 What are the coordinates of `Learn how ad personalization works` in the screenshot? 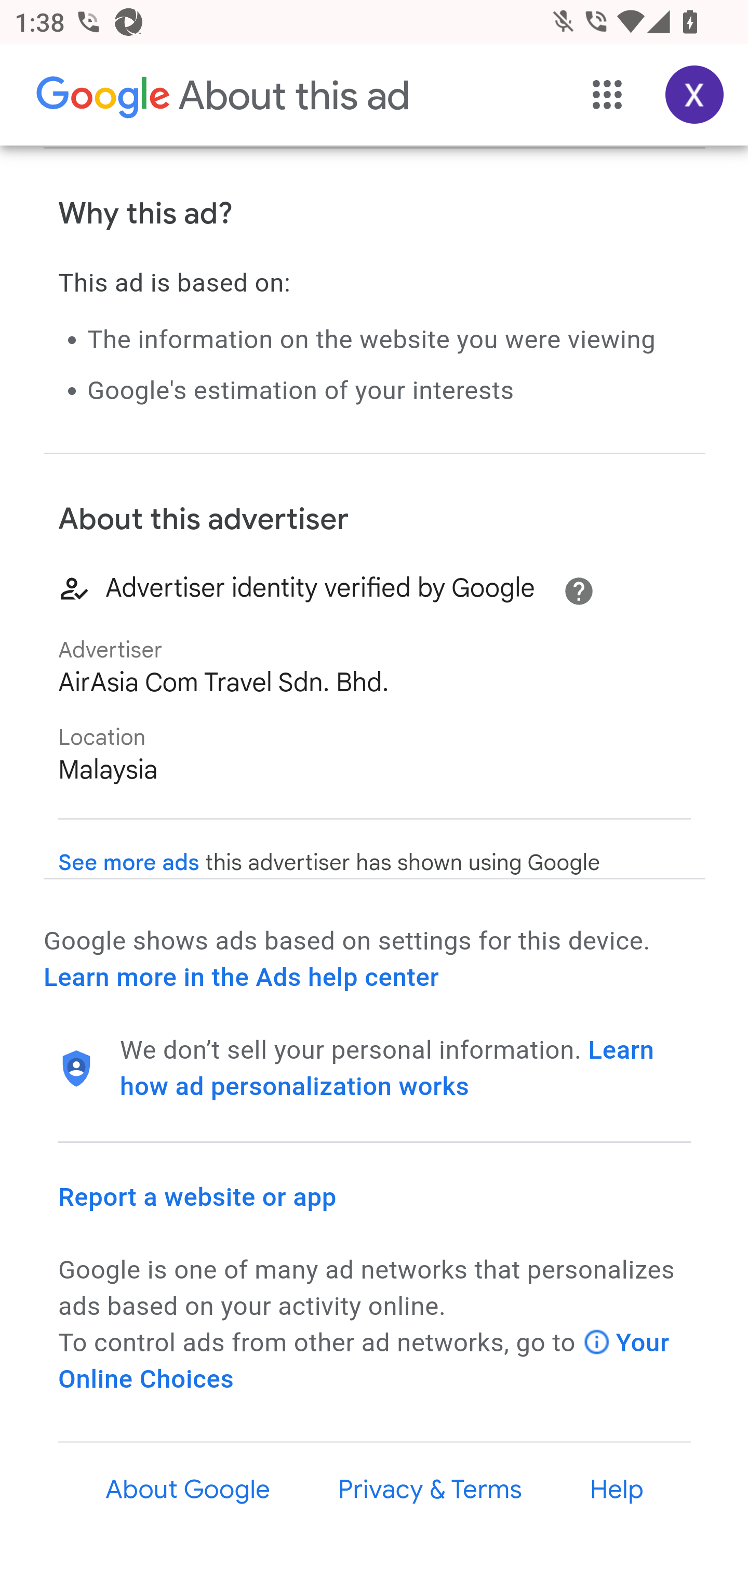 It's located at (388, 1069).